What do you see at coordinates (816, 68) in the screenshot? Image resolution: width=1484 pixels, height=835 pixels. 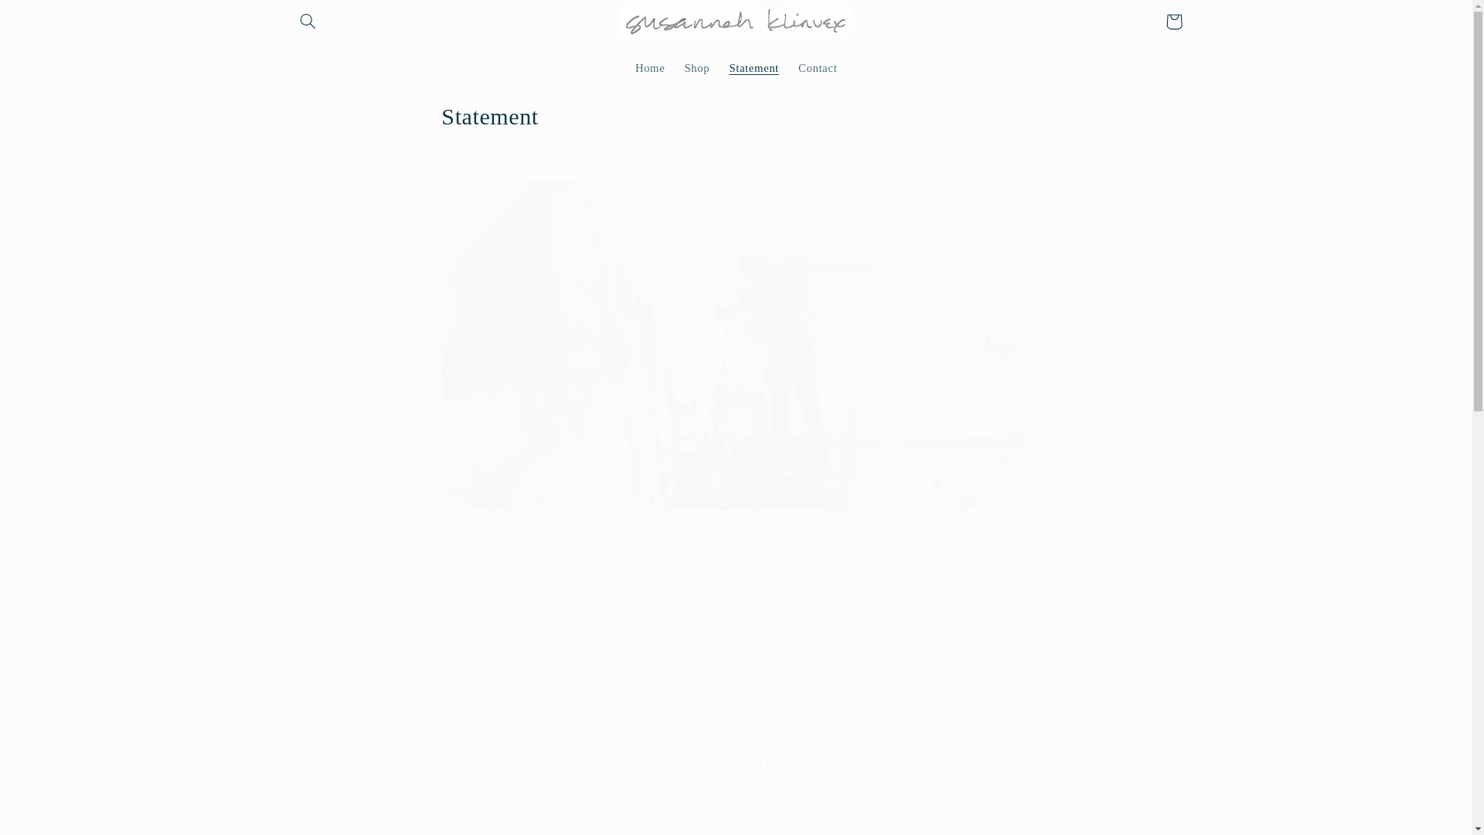 I see `Contact` at bounding box center [816, 68].